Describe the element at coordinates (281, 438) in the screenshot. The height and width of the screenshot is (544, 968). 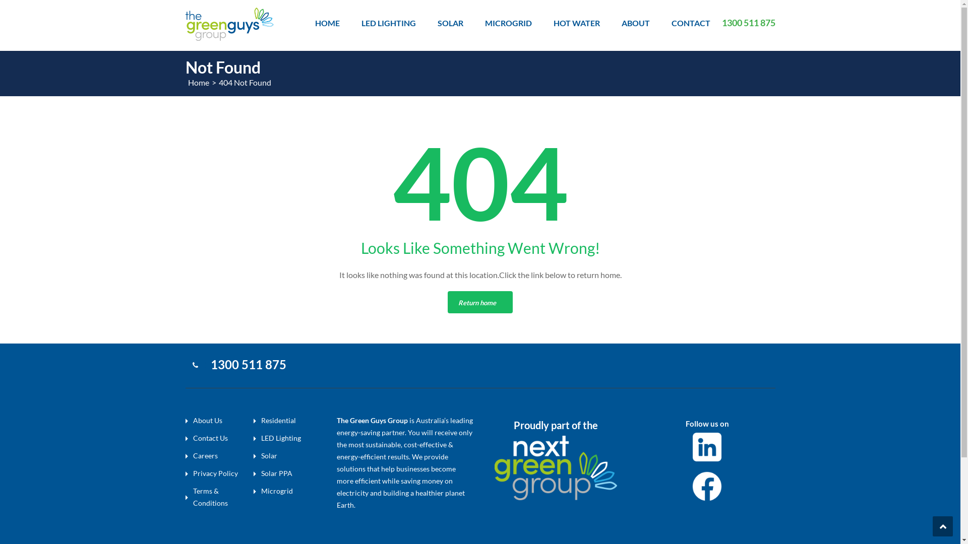
I see `LED Lighting` at that location.